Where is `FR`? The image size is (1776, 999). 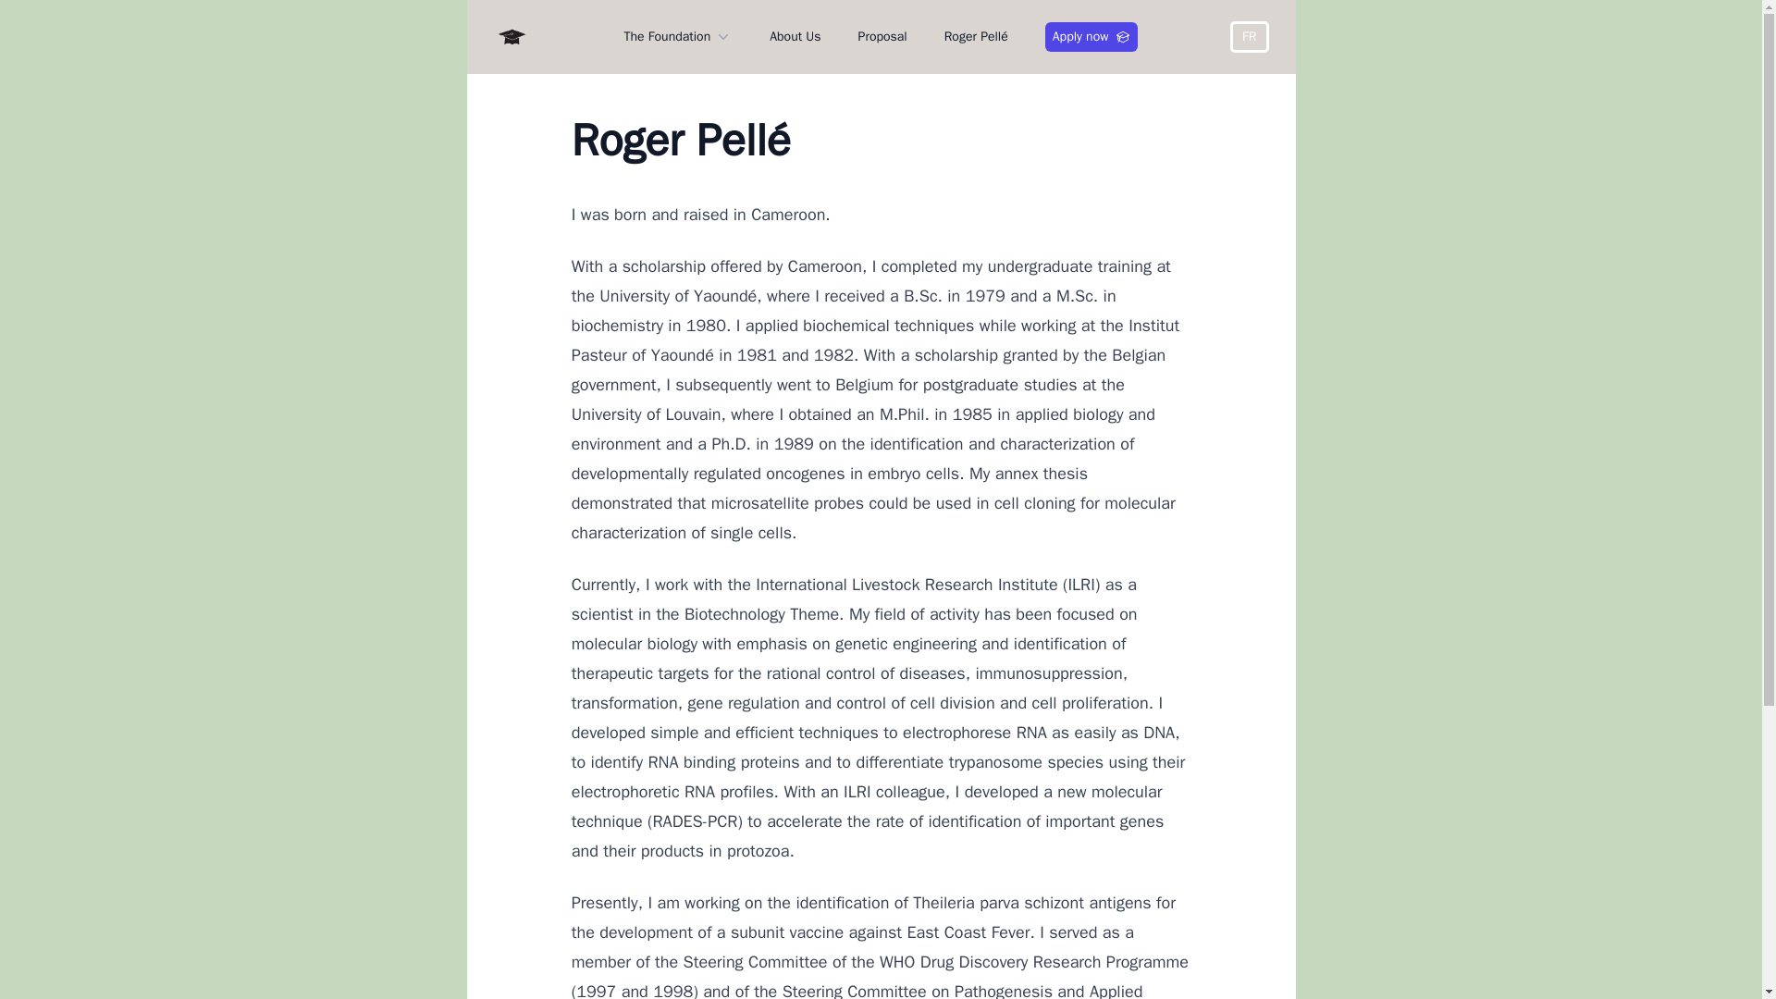 FR is located at coordinates (1249, 37).